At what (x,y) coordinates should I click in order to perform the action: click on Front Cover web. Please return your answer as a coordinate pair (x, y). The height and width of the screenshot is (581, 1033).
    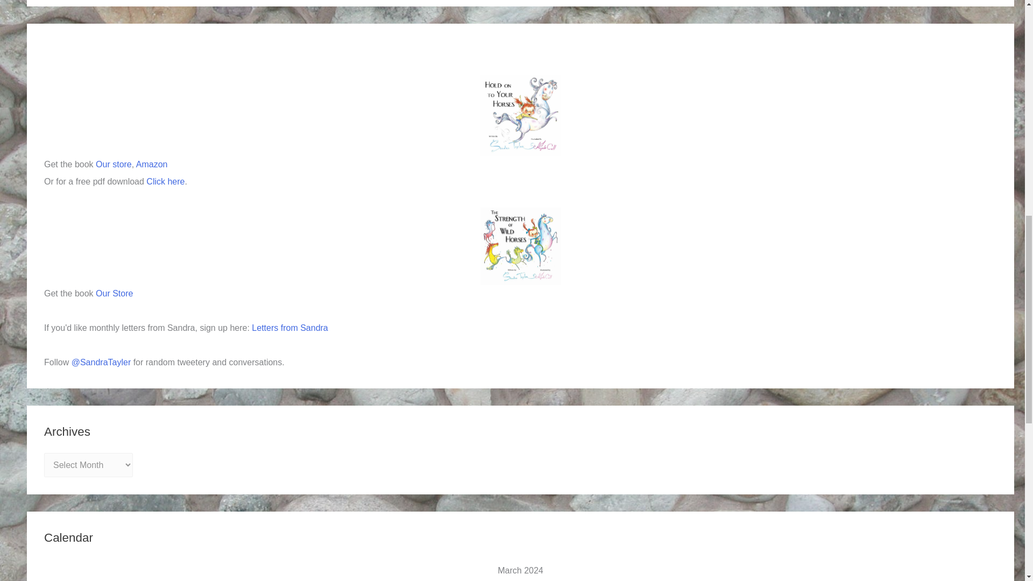
    Looking at the image, I should click on (520, 246).